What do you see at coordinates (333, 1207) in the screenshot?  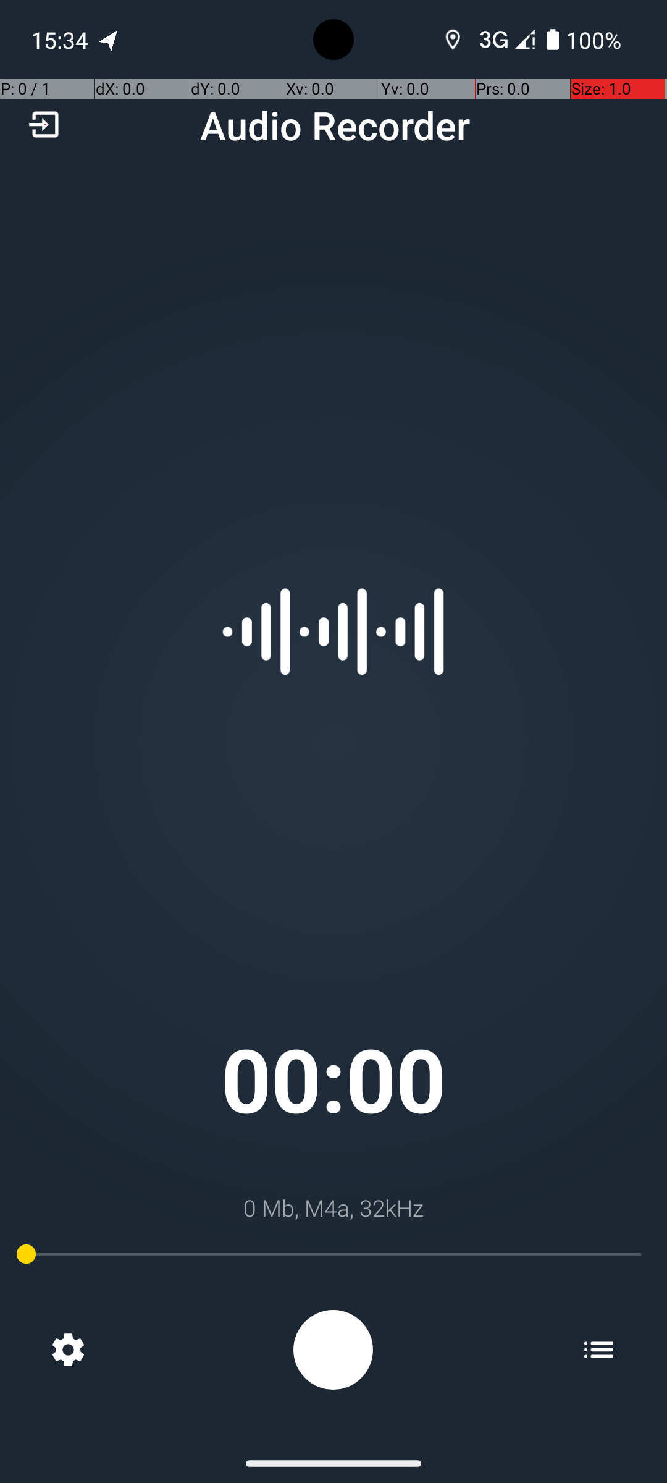 I see `0 Mb, M4a, 32kHz` at bounding box center [333, 1207].